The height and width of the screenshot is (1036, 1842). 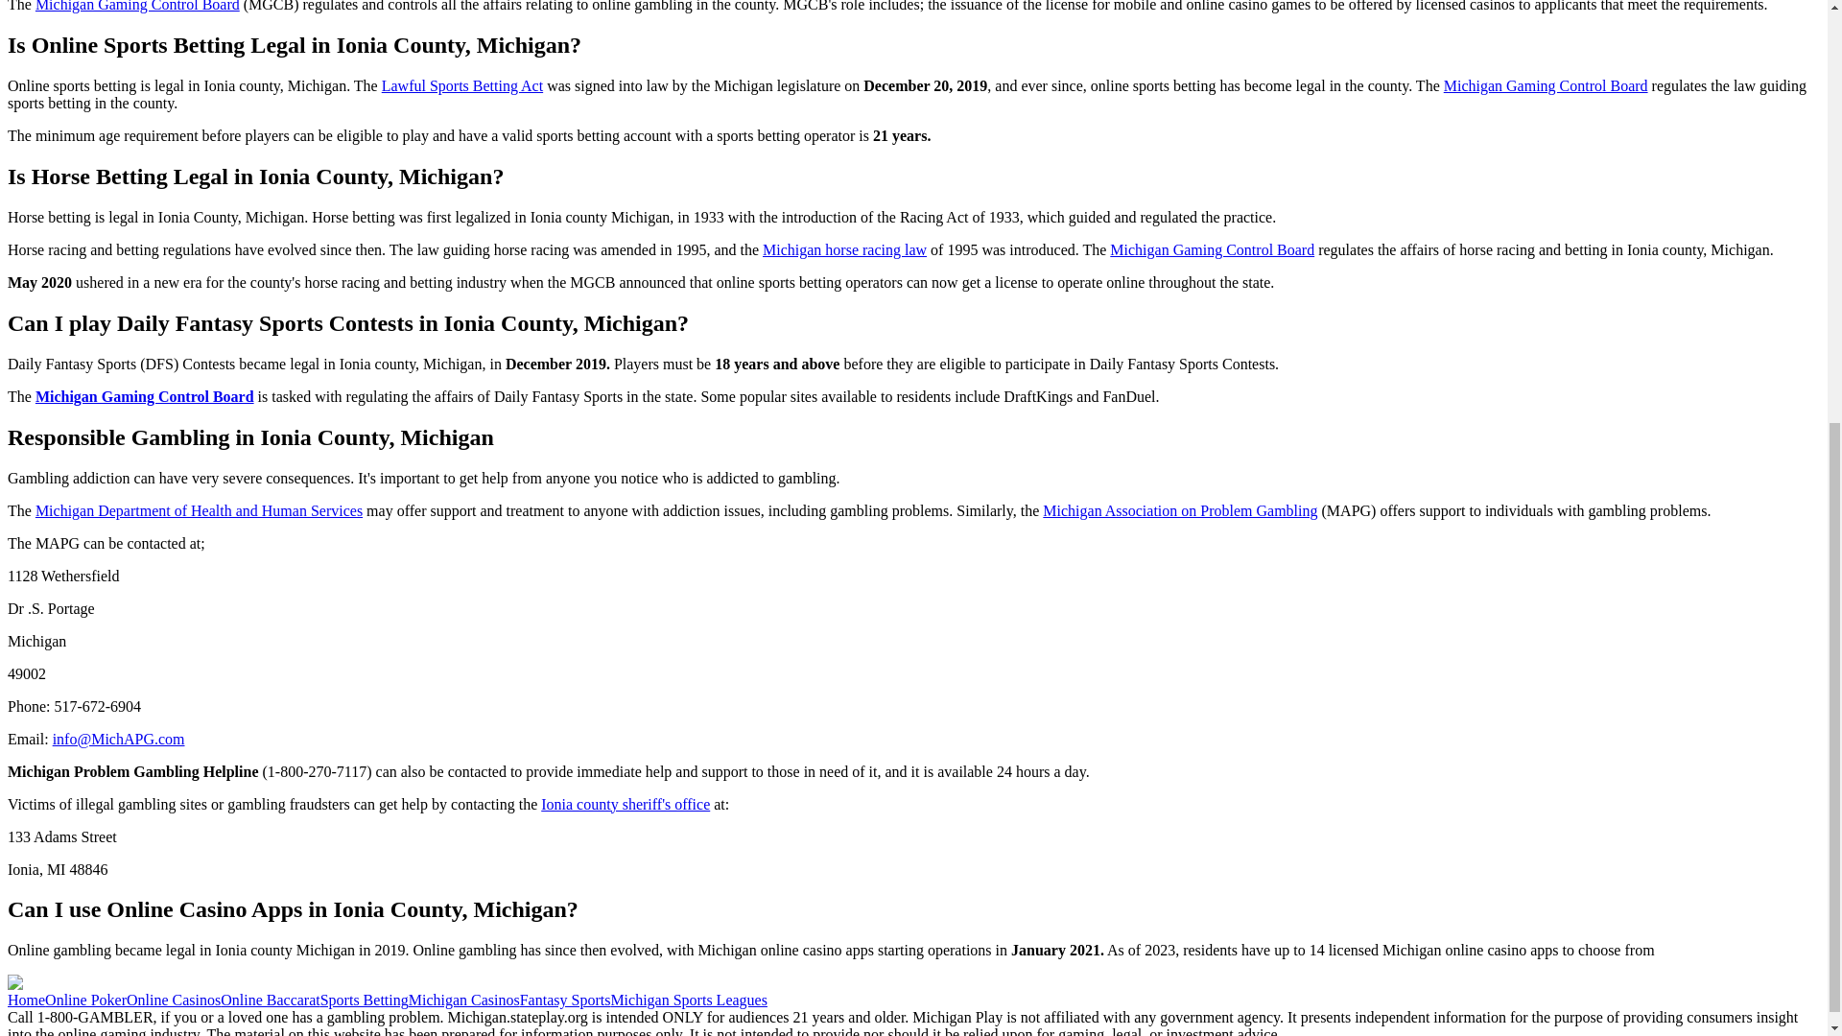 What do you see at coordinates (136, 6) in the screenshot?
I see `Michigan Gaming Control Board` at bounding box center [136, 6].